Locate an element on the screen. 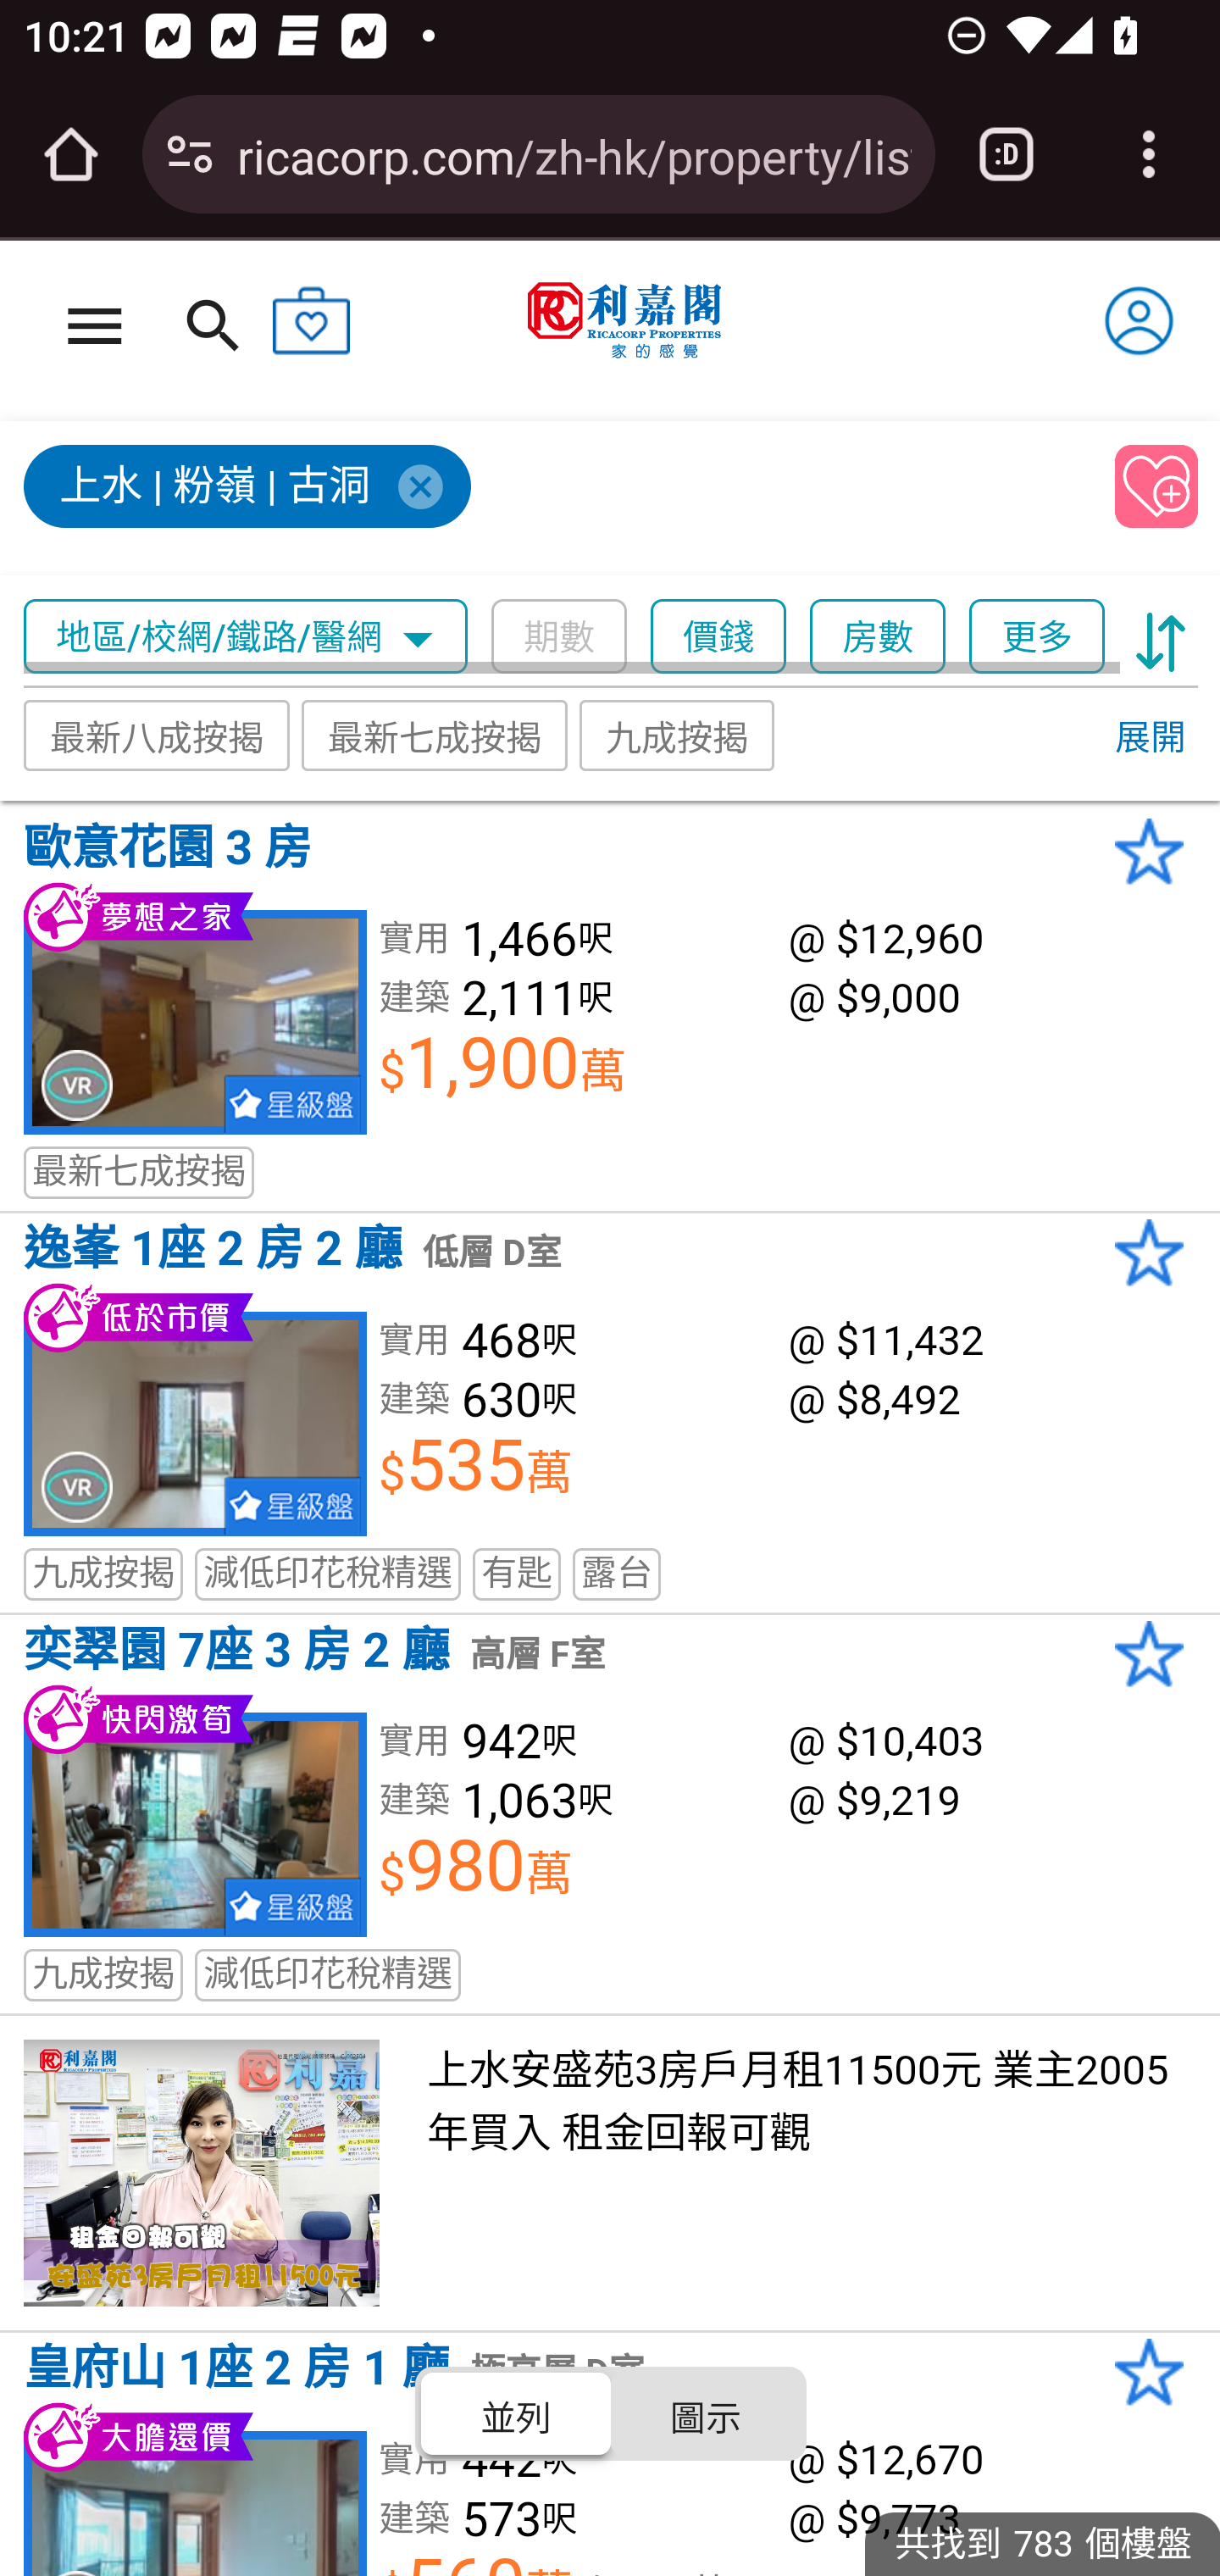 The image size is (1220, 2576). 地區/校網/鐵路 is located at coordinates (204, 637).